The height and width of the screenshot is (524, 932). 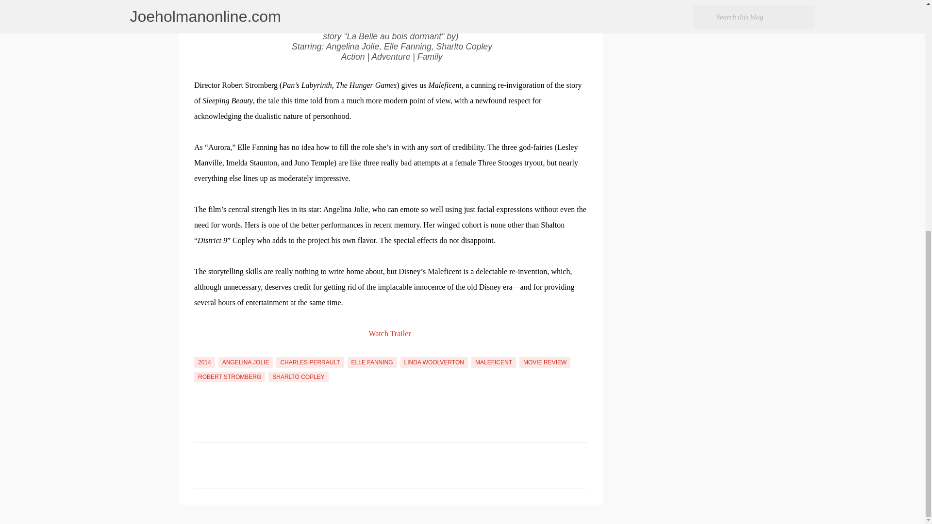 I want to click on LINDA WOOLVERTON, so click(x=434, y=362).